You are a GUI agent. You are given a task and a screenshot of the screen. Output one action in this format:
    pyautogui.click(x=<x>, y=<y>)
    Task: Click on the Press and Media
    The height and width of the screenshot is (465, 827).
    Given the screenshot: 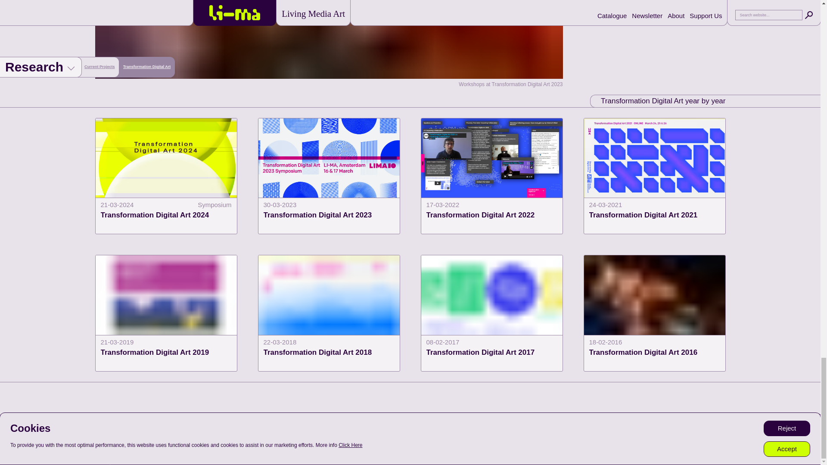 What is the action you would take?
    pyautogui.click(x=34, y=437)
    